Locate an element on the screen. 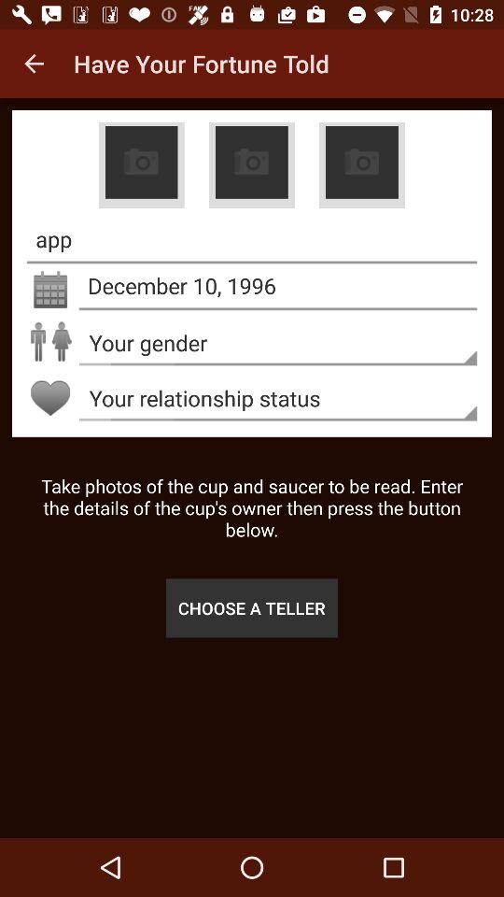 The width and height of the screenshot is (504, 897). select the image is located at coordinates (141, 165).